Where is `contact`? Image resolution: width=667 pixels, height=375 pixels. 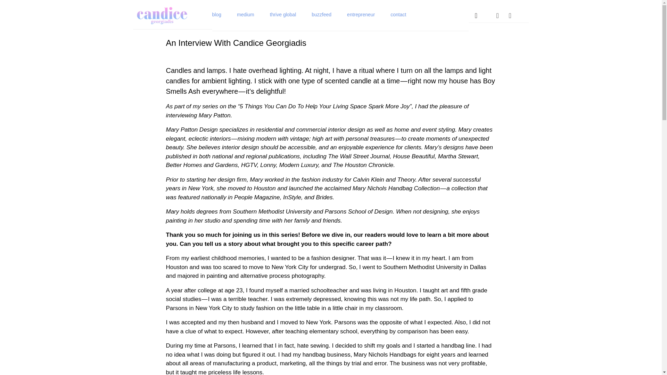 contact is located at coordinates (398, 15).